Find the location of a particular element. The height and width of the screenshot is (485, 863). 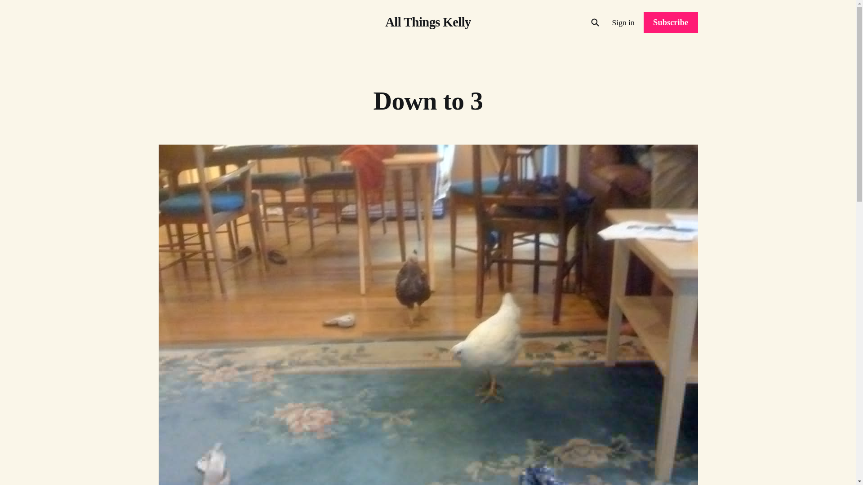

All Things Kelly is located at coordinates (428, 22).